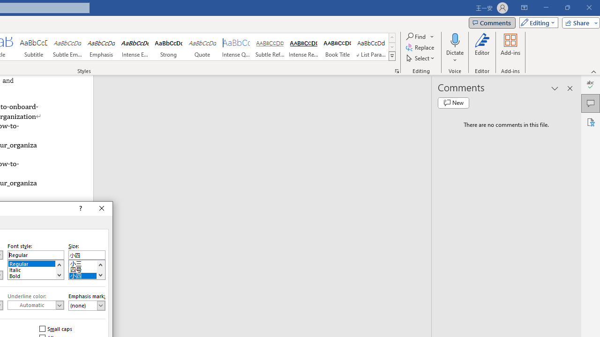 This screenshot has height=337, width=600. What do you see at coordinates (594, 71) in the screenshot?
I see `Collapse the Ribbon` at bounding box center [594, 71].